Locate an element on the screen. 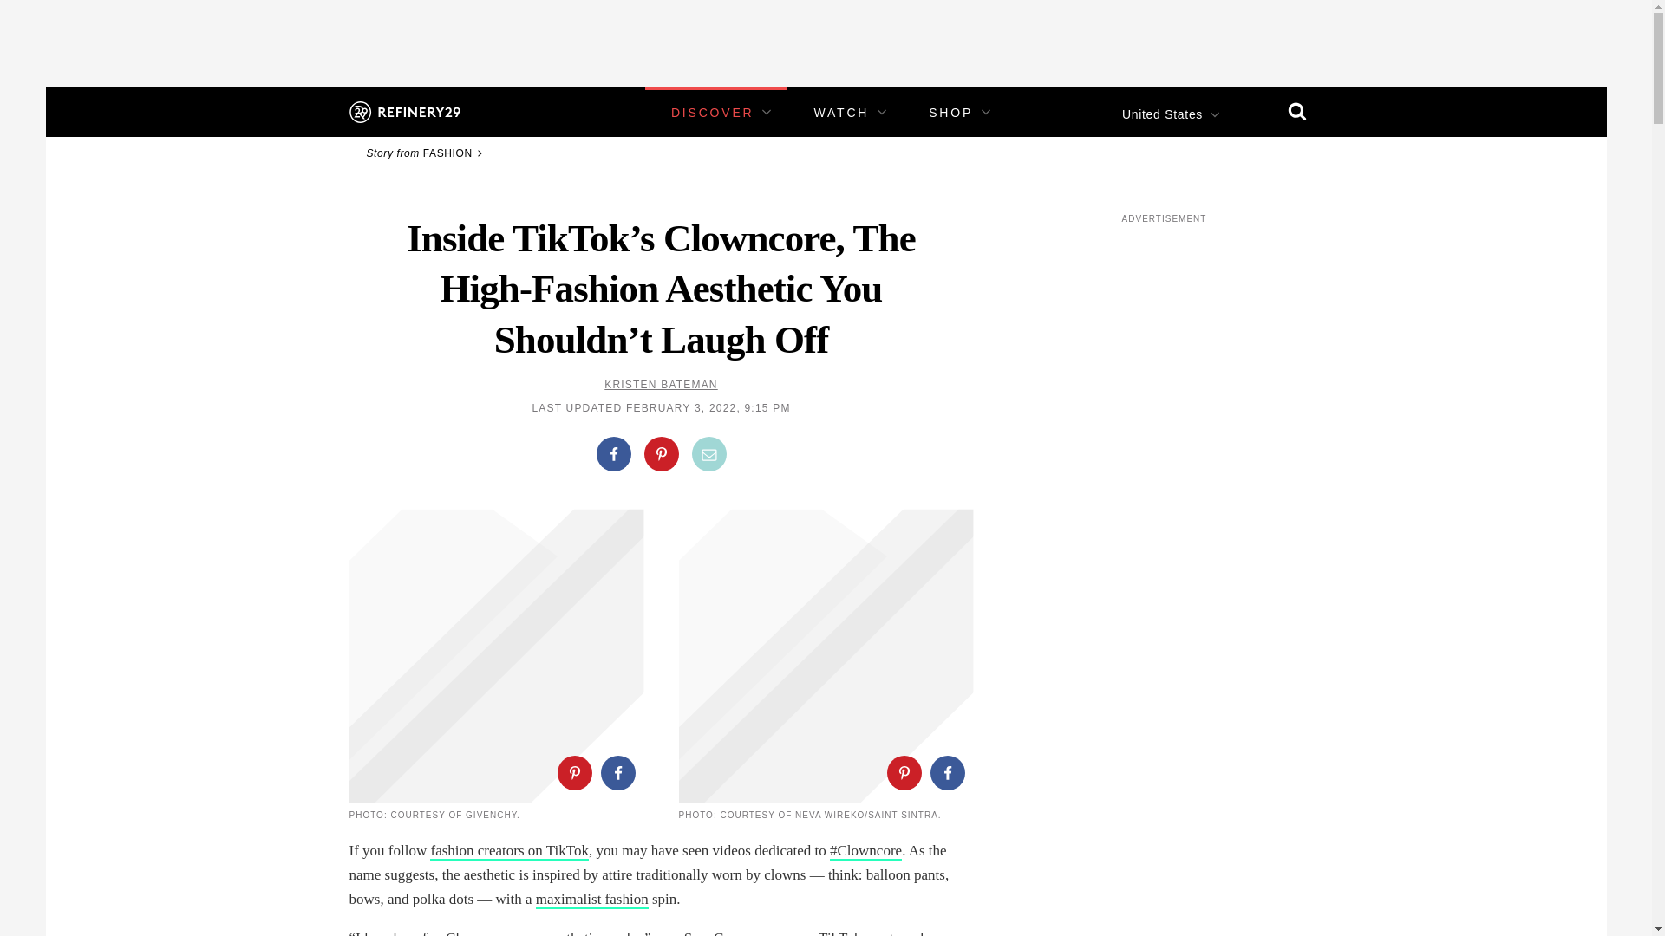 The height and width of the screenshot is (936, 1665). Share on Pinterest is located at coordinates (573, 772).